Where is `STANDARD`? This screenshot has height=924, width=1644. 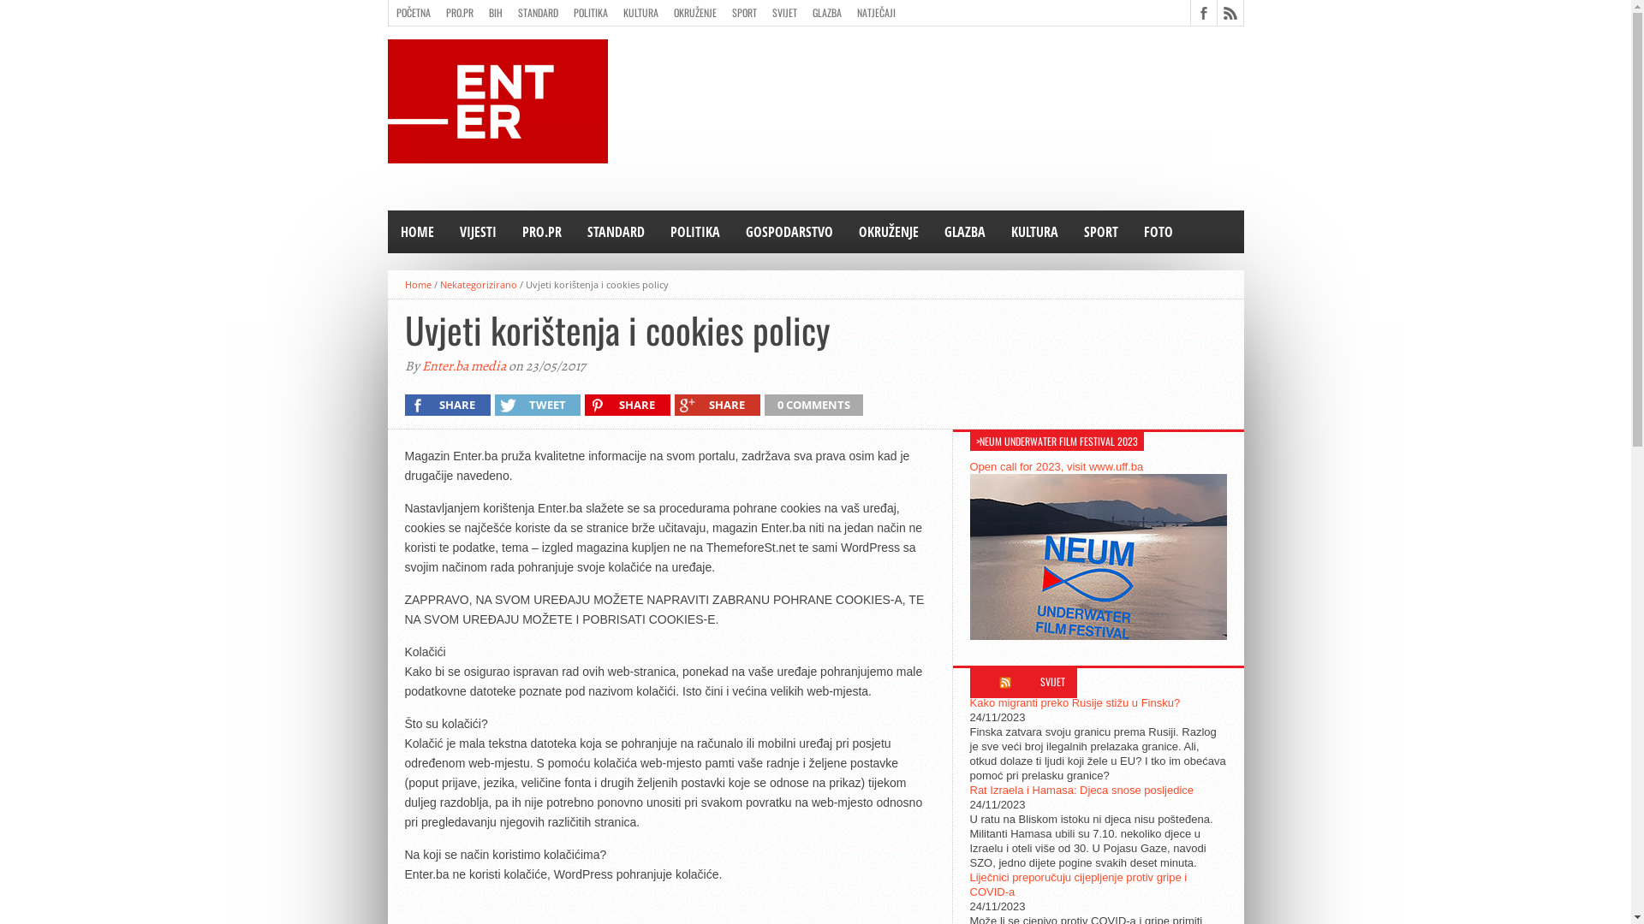 STANDARD is located at coordinates (615, 232).